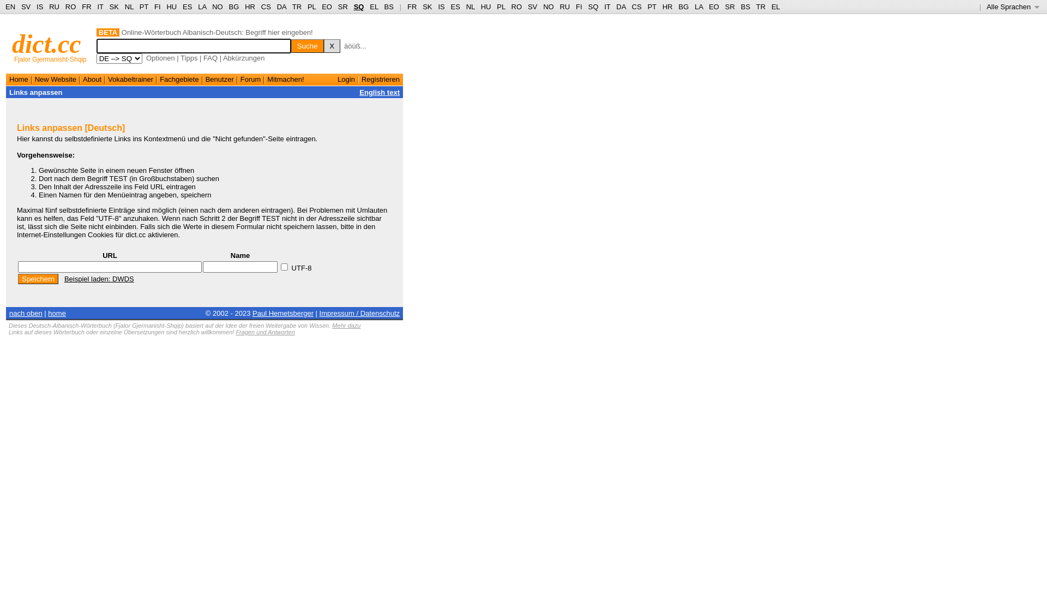  What do you see at coordinates (346, 326) in the screenshot?
I see `Mehr dazu` at bounding box center [346, 326].